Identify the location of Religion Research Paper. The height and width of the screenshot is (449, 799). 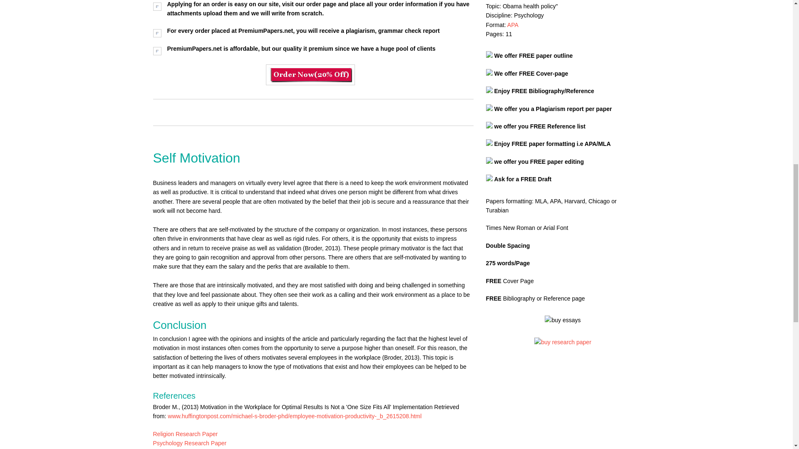
(186, 434).